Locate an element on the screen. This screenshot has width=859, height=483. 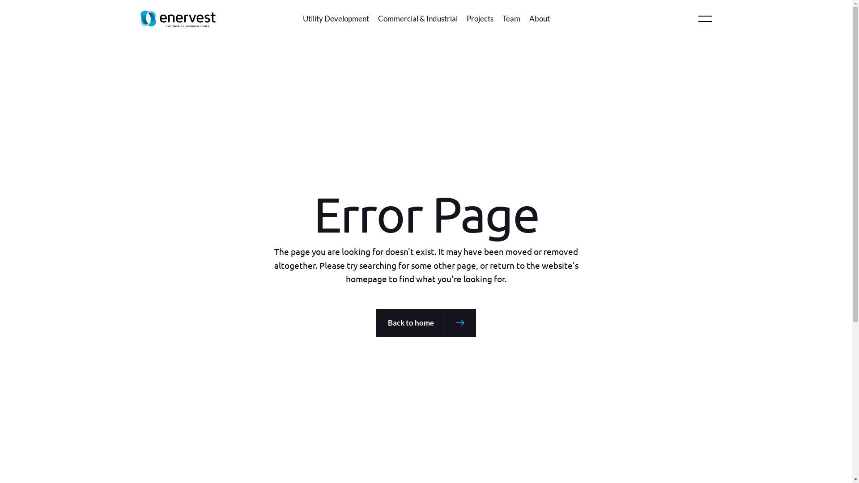
Commercial & Industrial is located at coordinates (417, 19).